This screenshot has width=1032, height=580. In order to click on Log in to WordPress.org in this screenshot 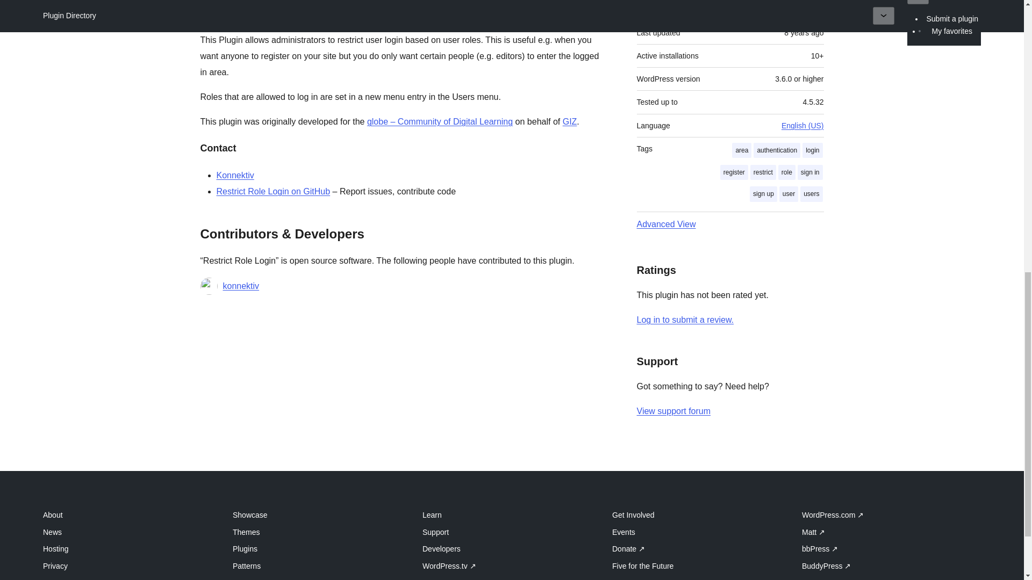, I will do `click(685, 320)`.